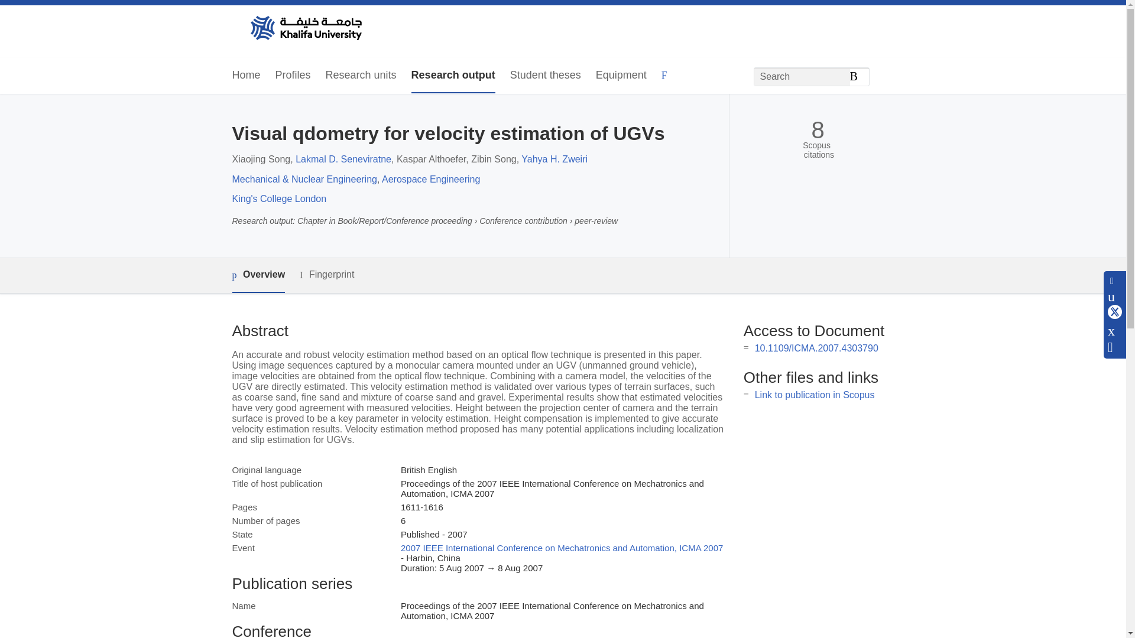 The height and width of the screenshot is (638, 1135). I want to click on Khalifa University Home, so click(305, 29).